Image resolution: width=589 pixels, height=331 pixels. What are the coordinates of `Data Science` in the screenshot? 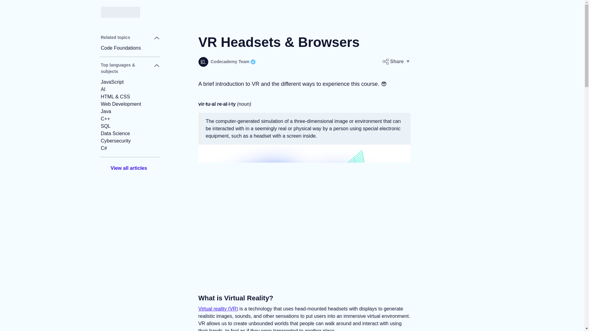 It's located at (130, 134).